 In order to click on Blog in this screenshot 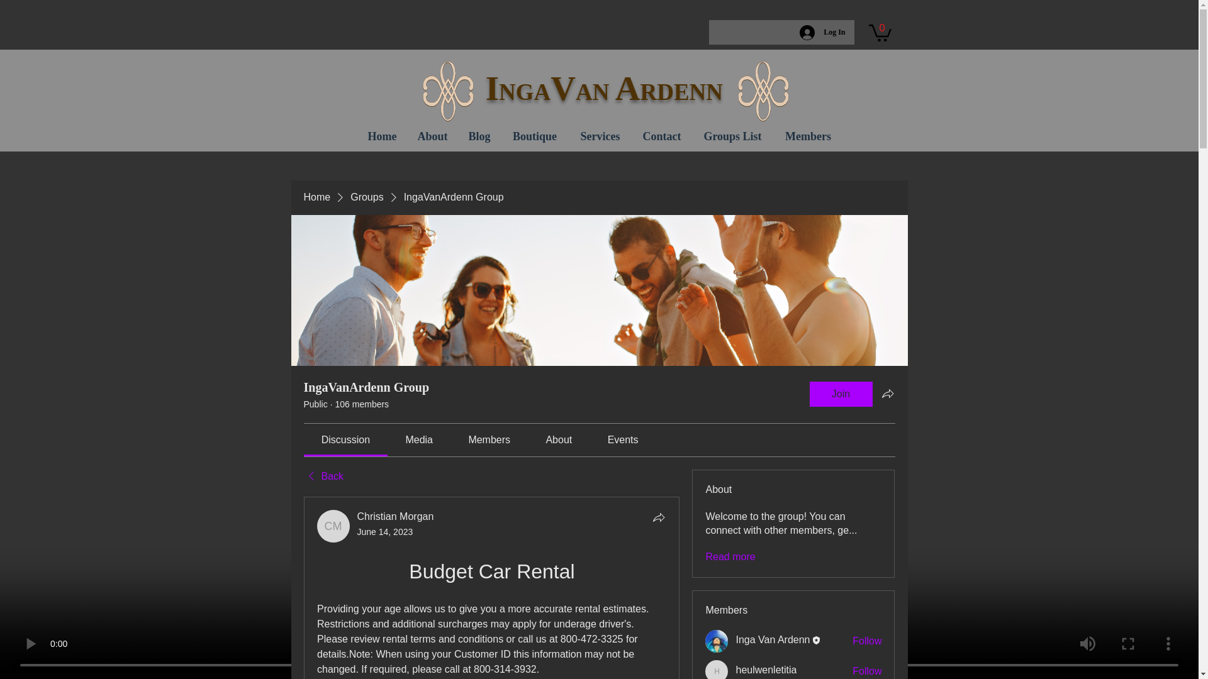, I will do `click(479, 136)`.